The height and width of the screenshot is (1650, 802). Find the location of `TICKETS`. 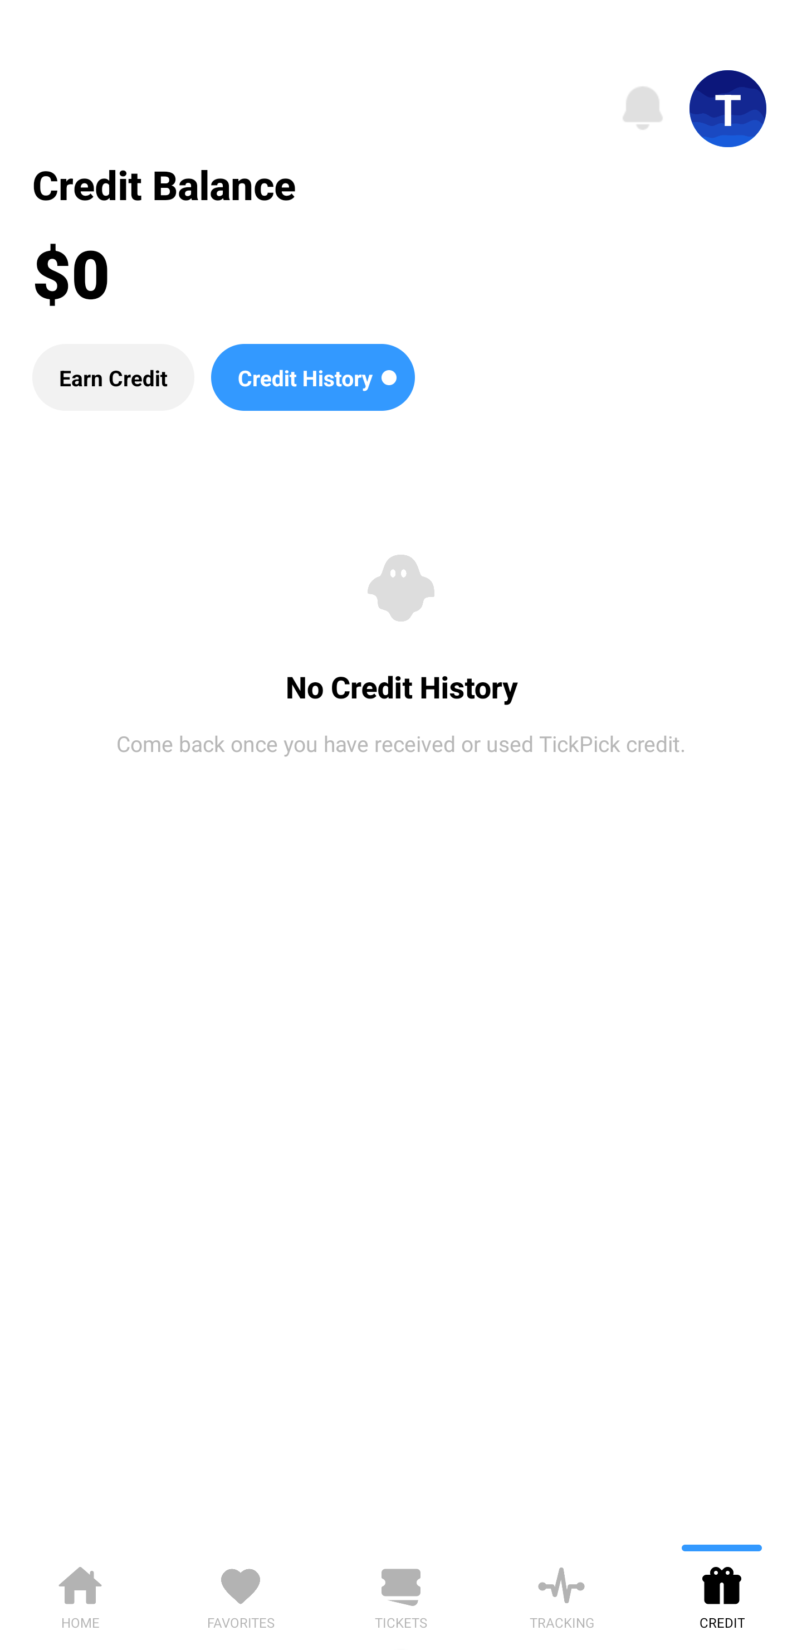

TICKETS is located at coordinates (401, 1594).